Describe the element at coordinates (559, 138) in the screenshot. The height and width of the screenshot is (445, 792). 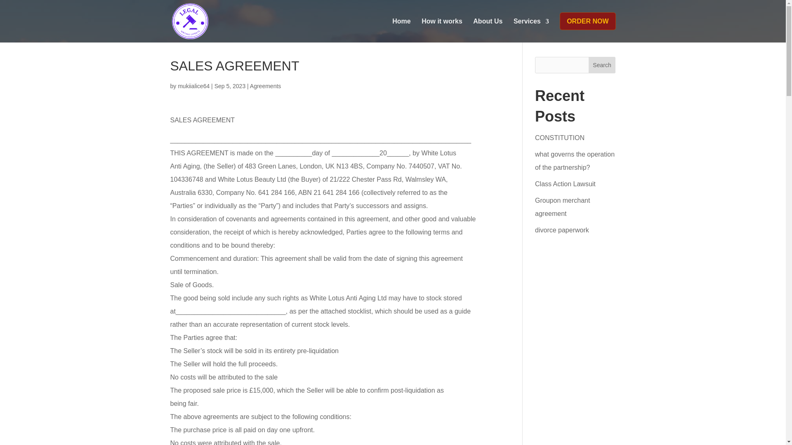
I see `CONSTITUTION` at that location.